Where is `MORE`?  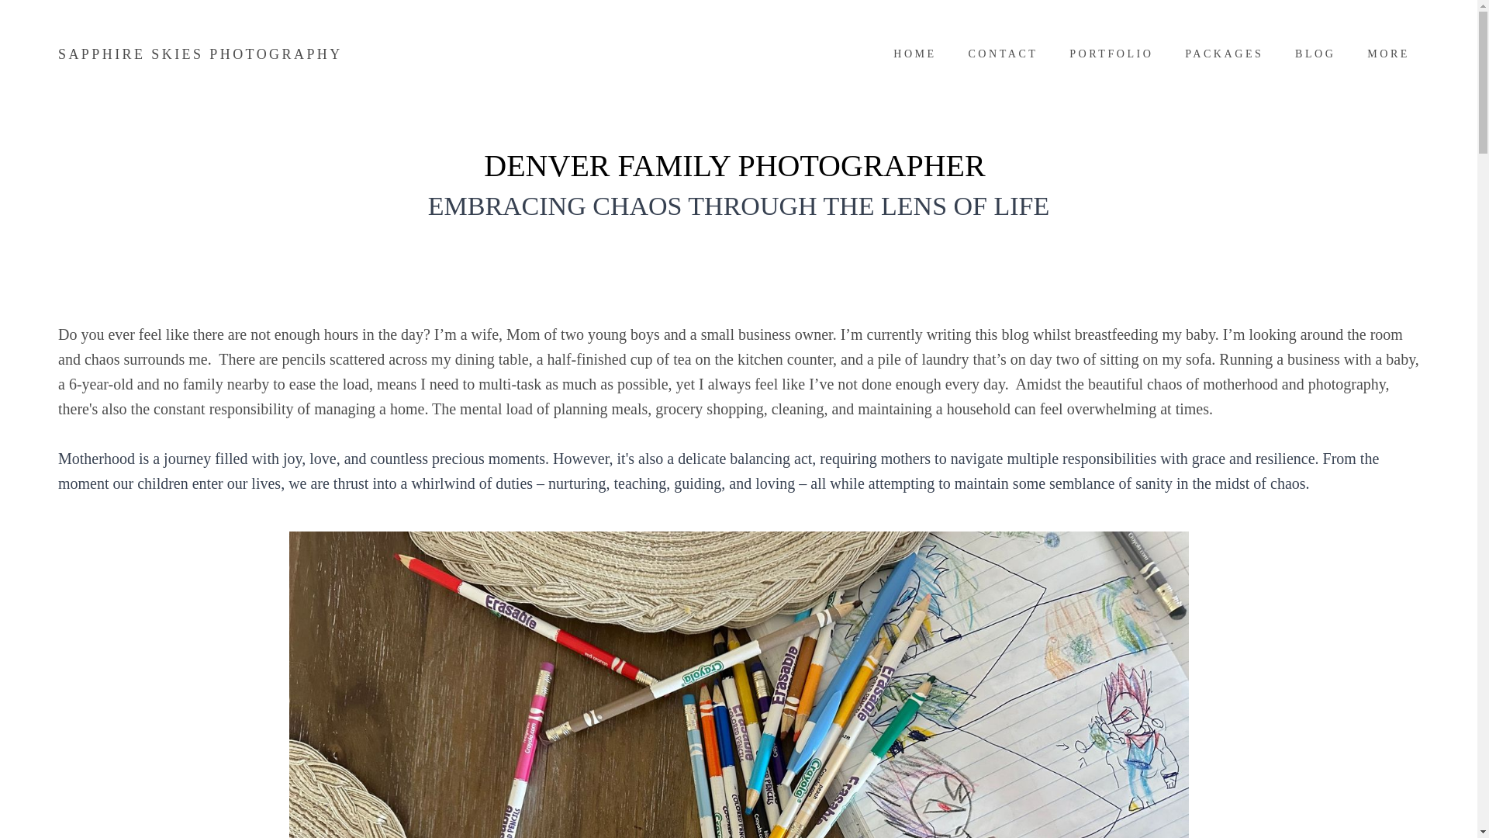
MORE is located at coordinates (1393, 54).